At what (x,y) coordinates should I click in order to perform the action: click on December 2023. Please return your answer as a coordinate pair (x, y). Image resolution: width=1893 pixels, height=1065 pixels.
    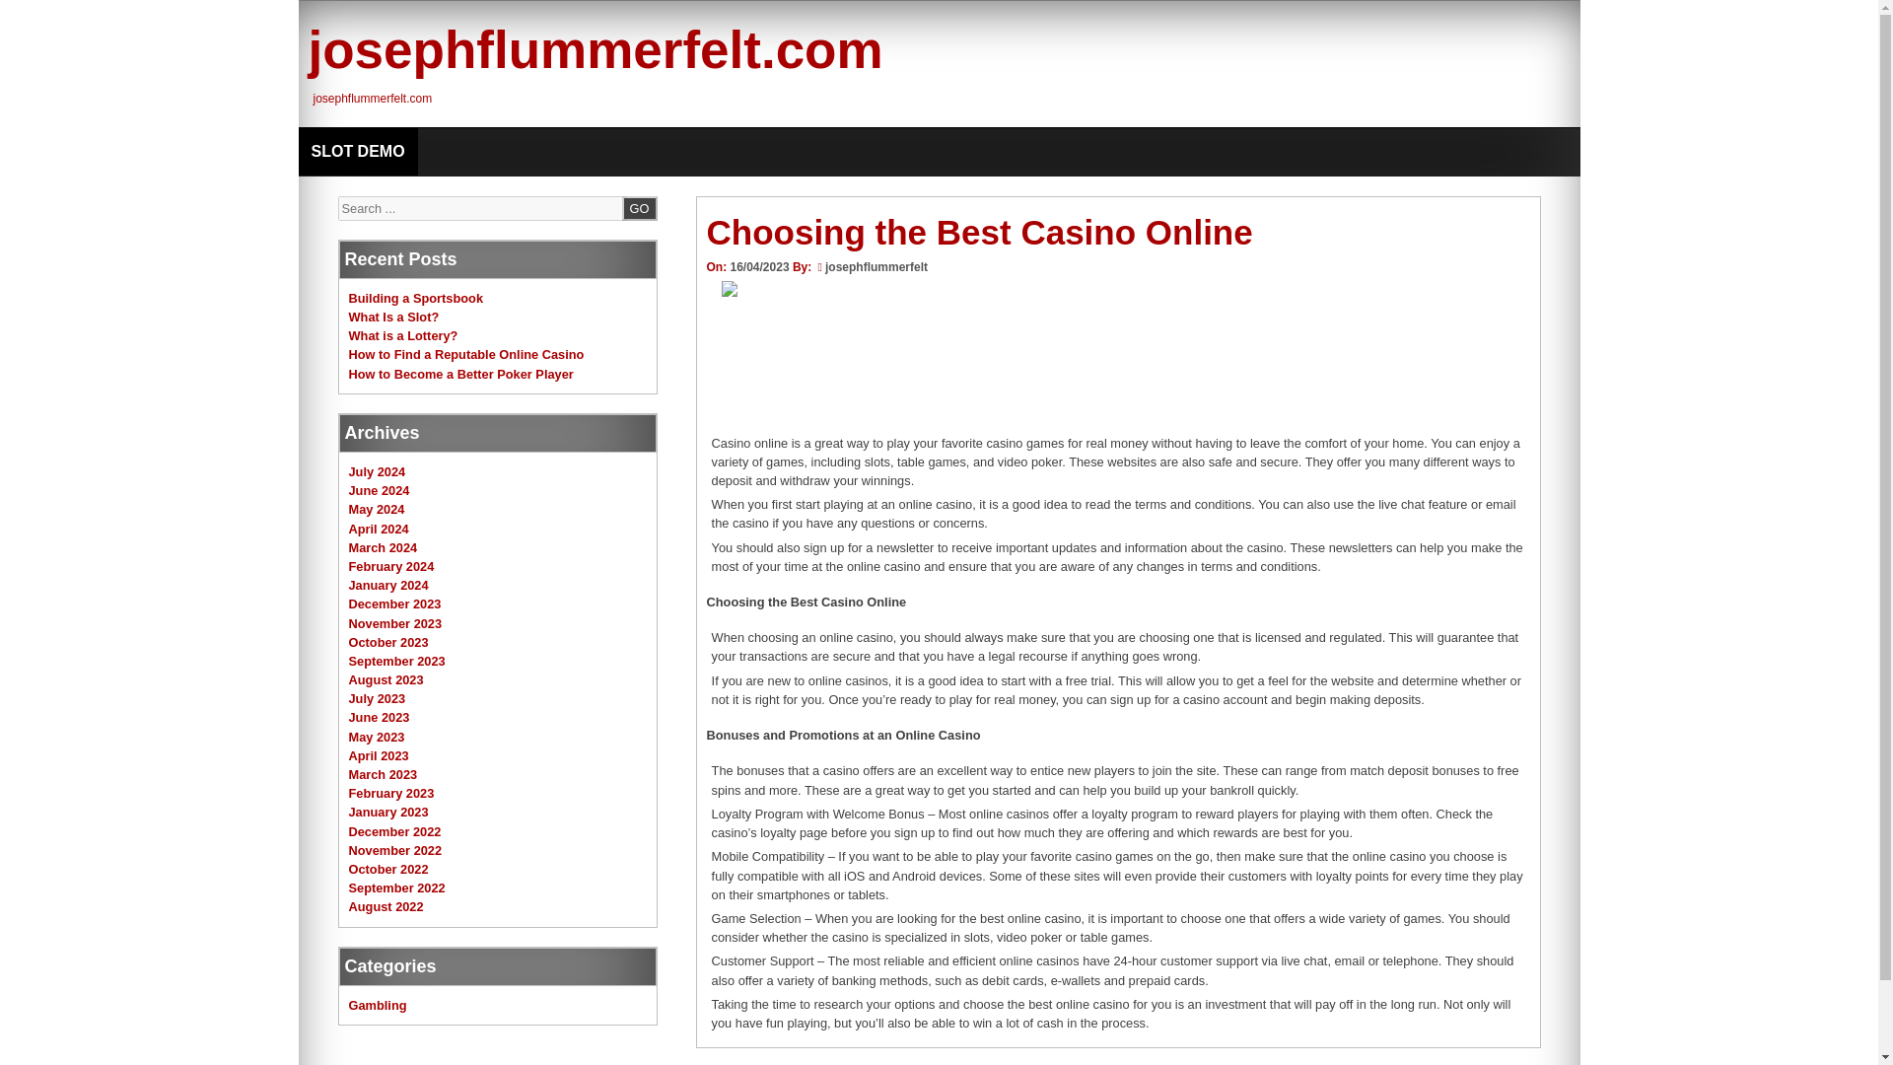
    Looking at the image, I should click on (394, 603).